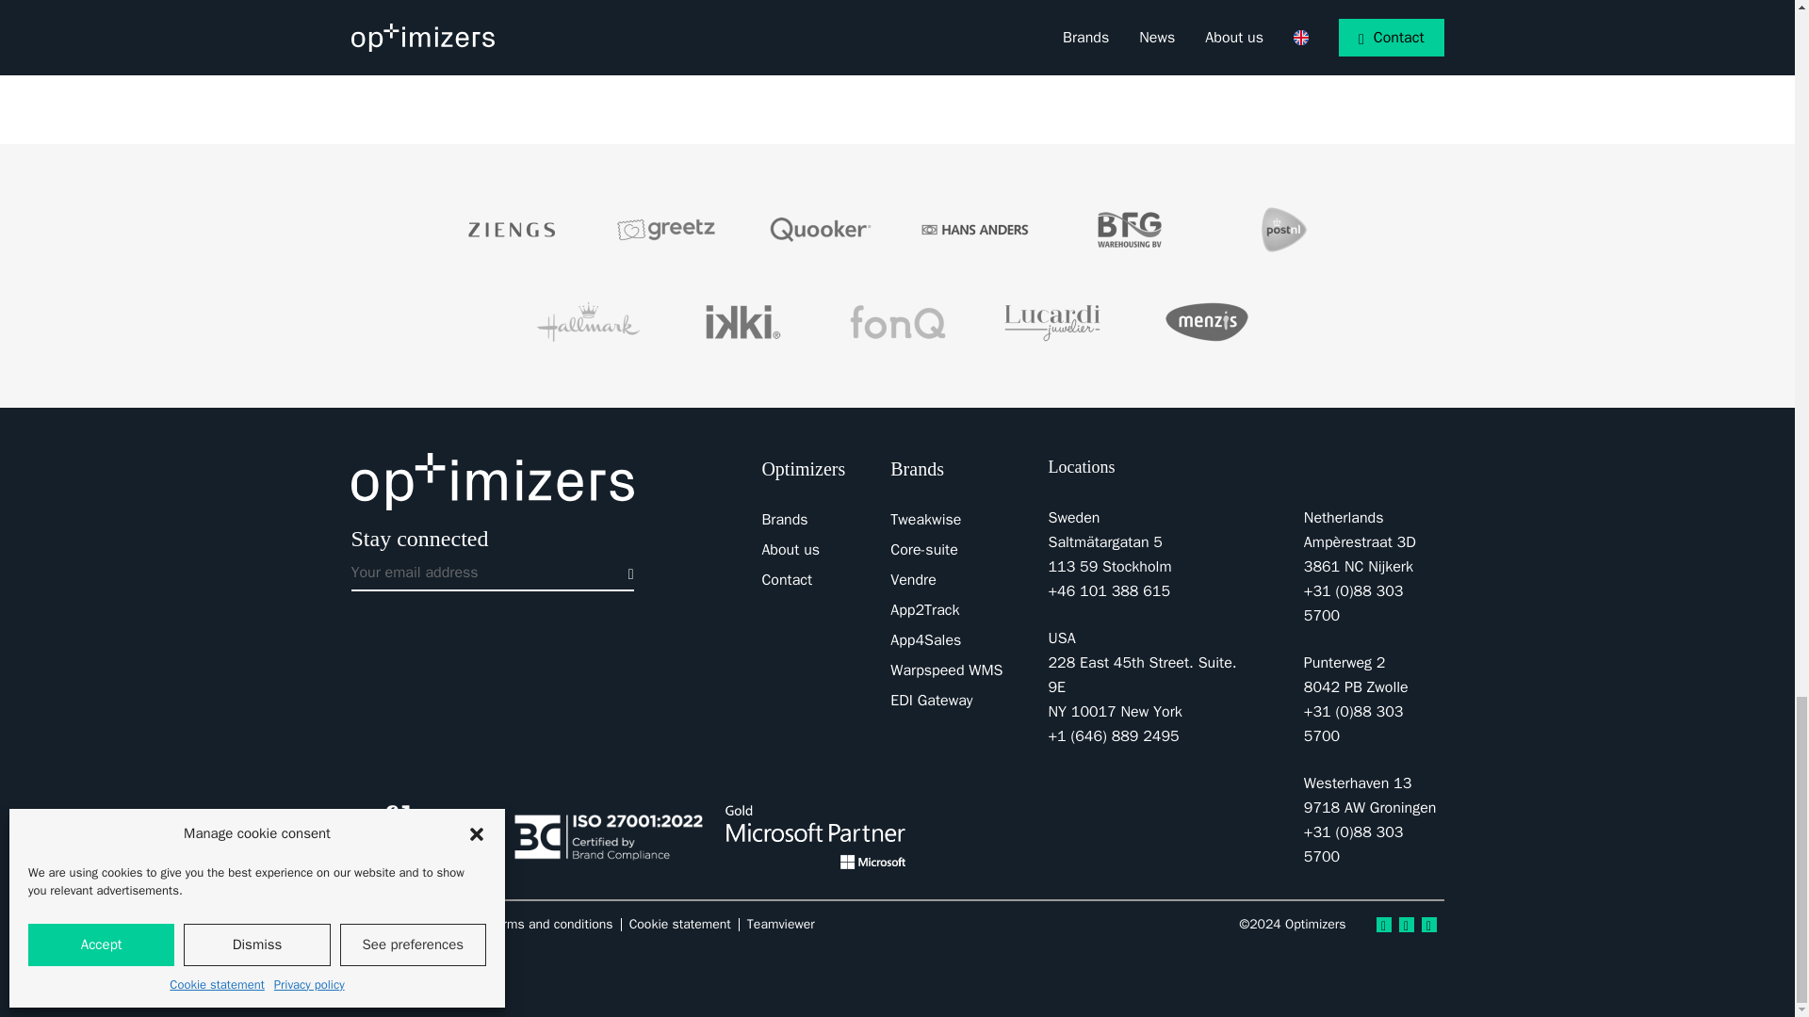  What do you see at coordinates (787, 580) in the screenshot?
I see `Contact` at bounding box center [787, 580].